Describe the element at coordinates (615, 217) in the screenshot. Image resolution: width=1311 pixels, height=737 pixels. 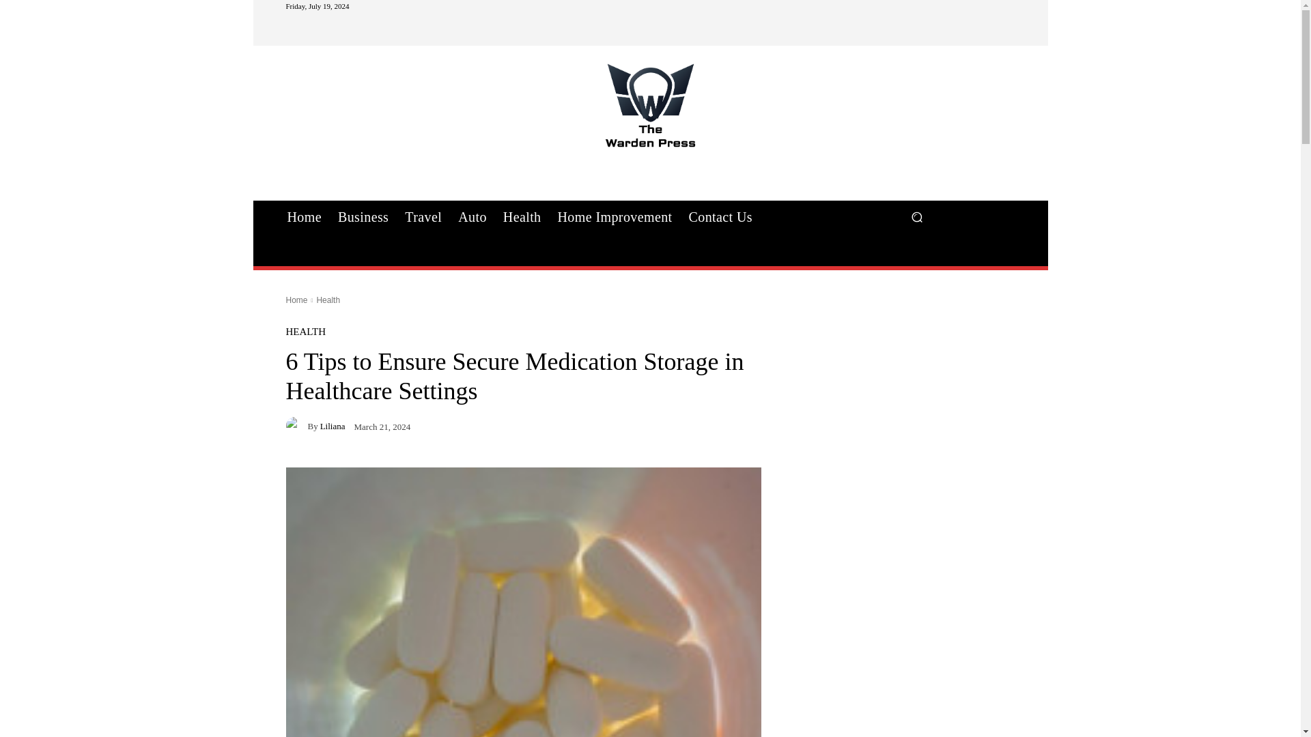
I see `Home Improvement` at that location.